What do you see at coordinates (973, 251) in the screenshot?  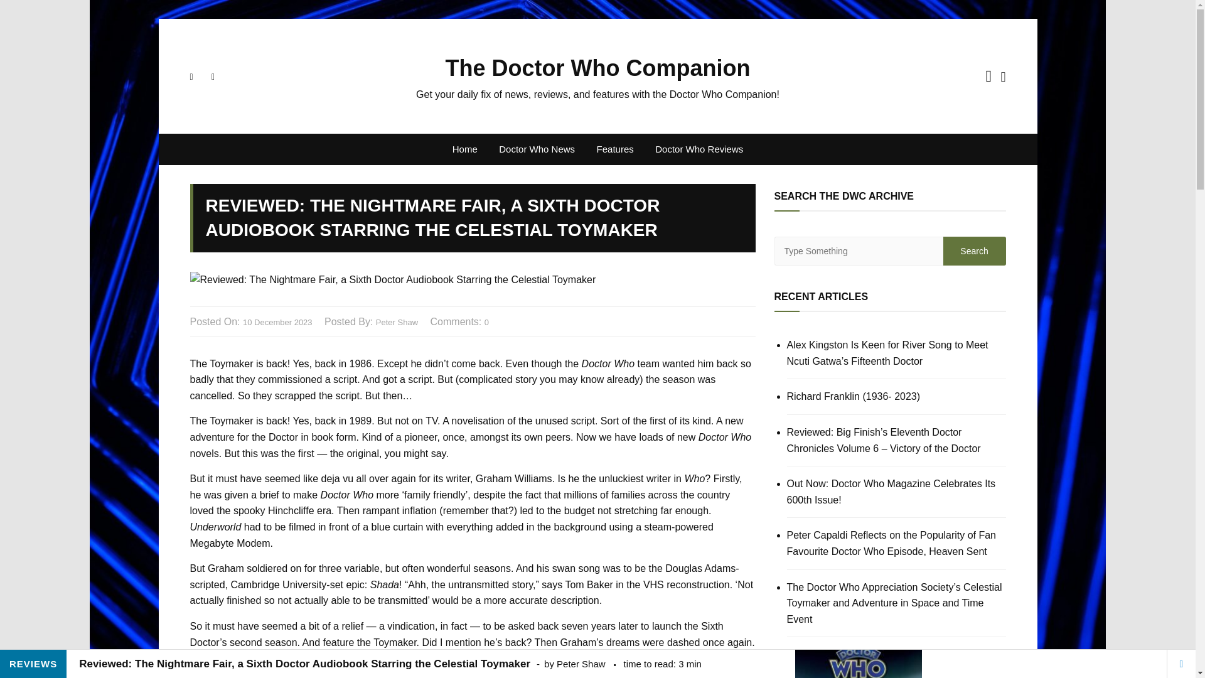 I see `Search` at bounding box center [973, 251].